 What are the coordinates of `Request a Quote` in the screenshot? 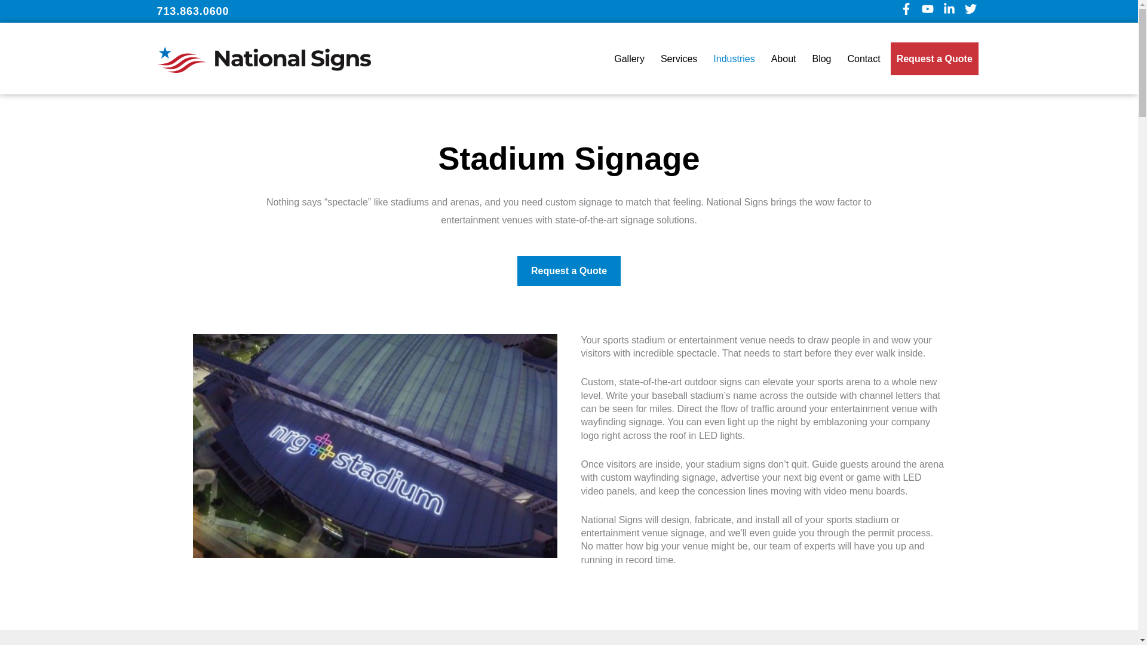 It's located at (934, 59).